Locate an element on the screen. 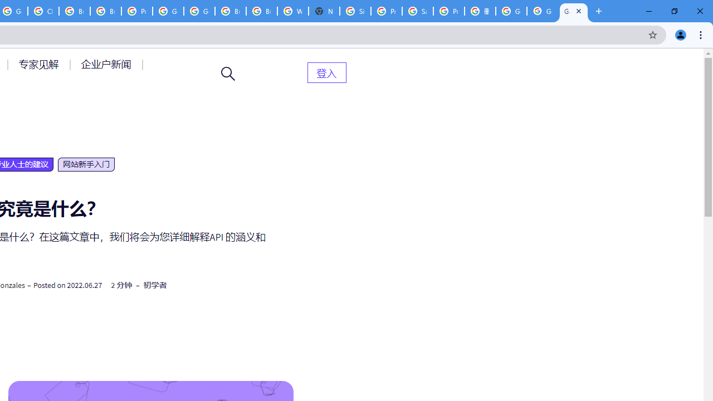  Browse Chrome as a guest - Computer - Google Chrome Help is located at coordinates (75, 11).